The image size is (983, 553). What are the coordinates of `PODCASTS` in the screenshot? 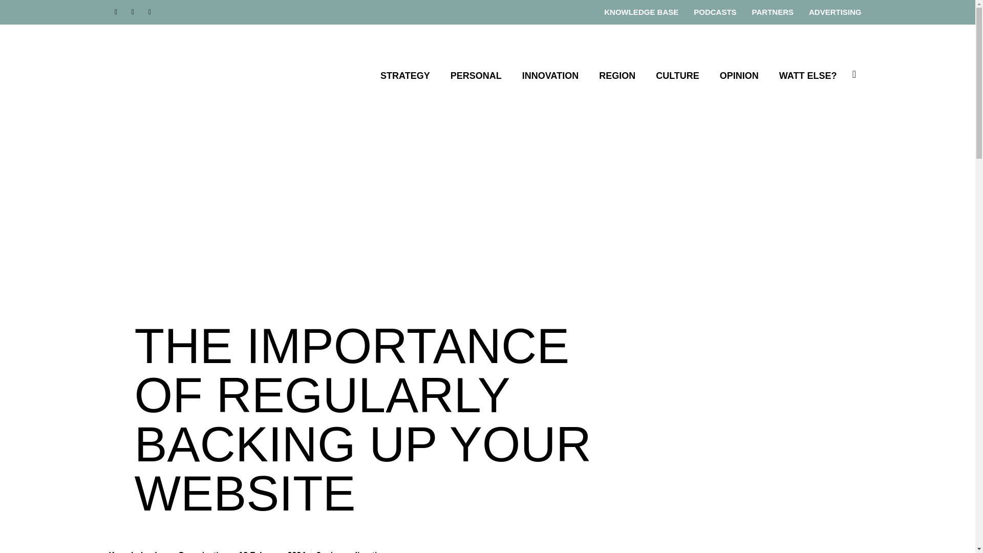 It's located at (715, 12).